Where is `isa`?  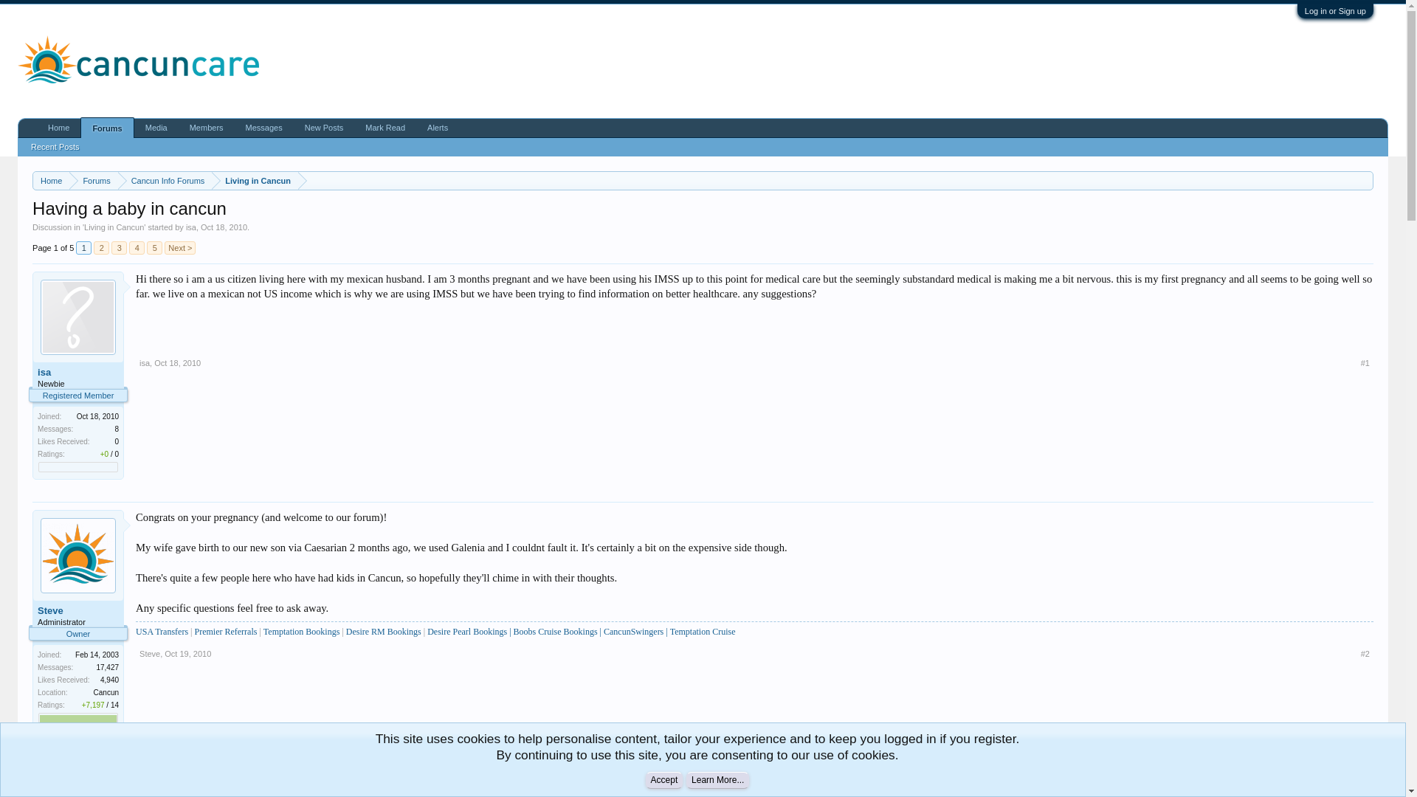
isa is located at coordinates (190, 227).